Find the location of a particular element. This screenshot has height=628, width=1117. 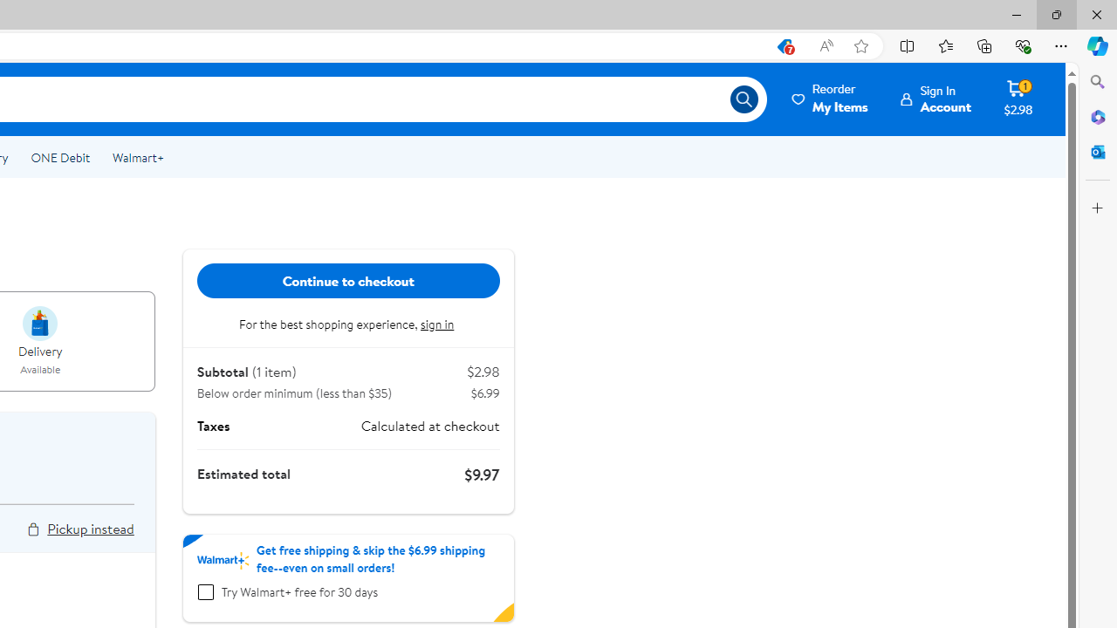

Walmart Plus is located at coordinates (223, 560).